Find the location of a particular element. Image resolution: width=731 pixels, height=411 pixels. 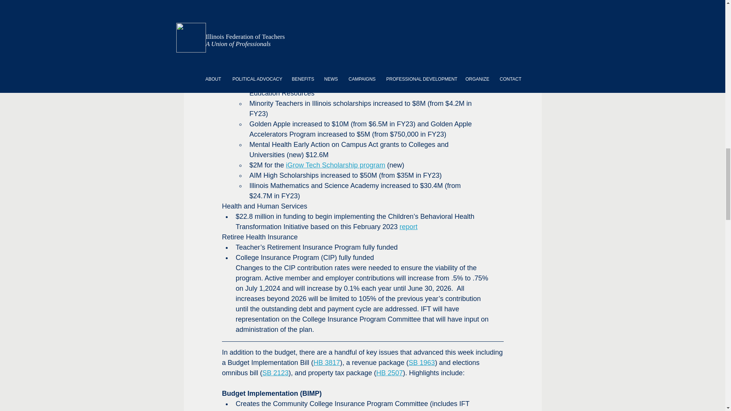

HB 3817 is located at coordinates (327, 362).